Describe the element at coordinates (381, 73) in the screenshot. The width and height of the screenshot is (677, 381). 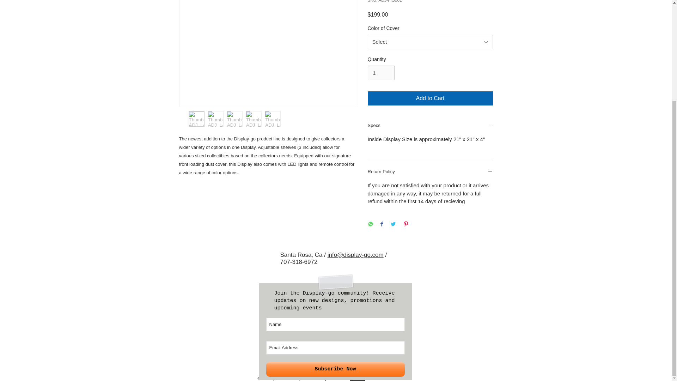
I see `1` at that location.